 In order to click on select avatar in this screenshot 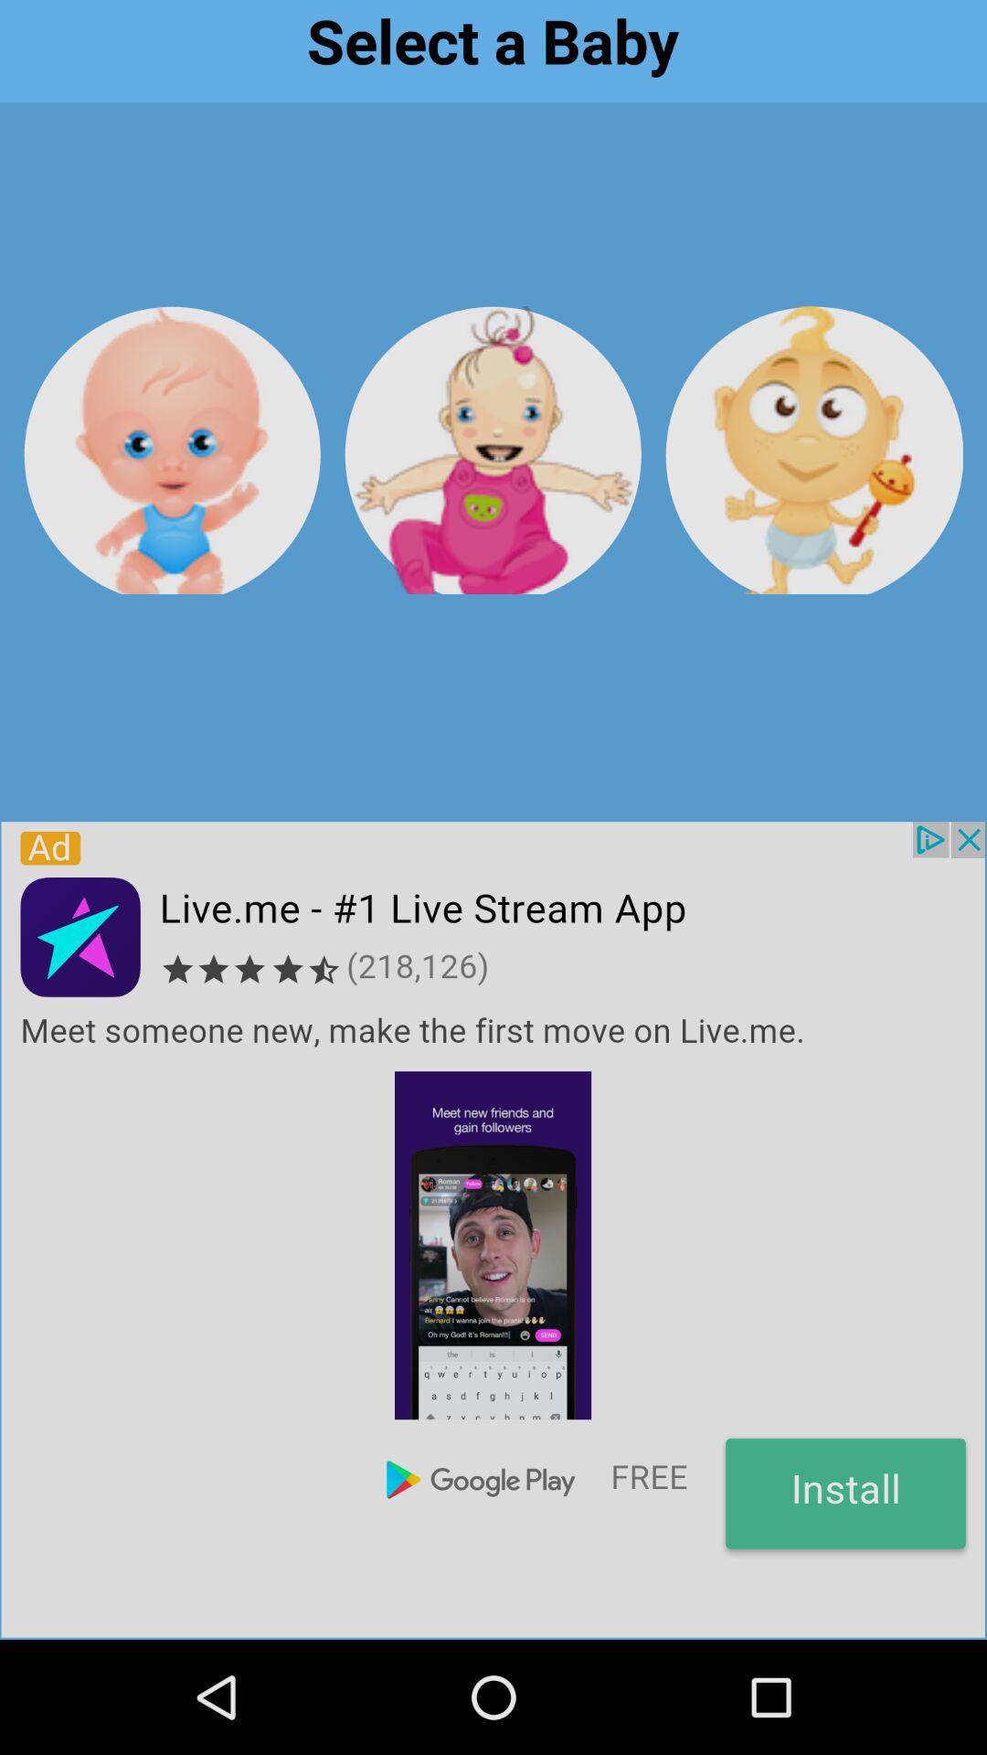, I will do `click(172, 450)`.